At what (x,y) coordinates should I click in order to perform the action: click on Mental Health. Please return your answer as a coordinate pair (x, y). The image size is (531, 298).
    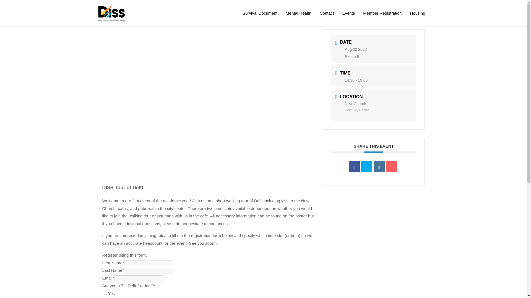
    Looking at the image, I should click on (298, 13).